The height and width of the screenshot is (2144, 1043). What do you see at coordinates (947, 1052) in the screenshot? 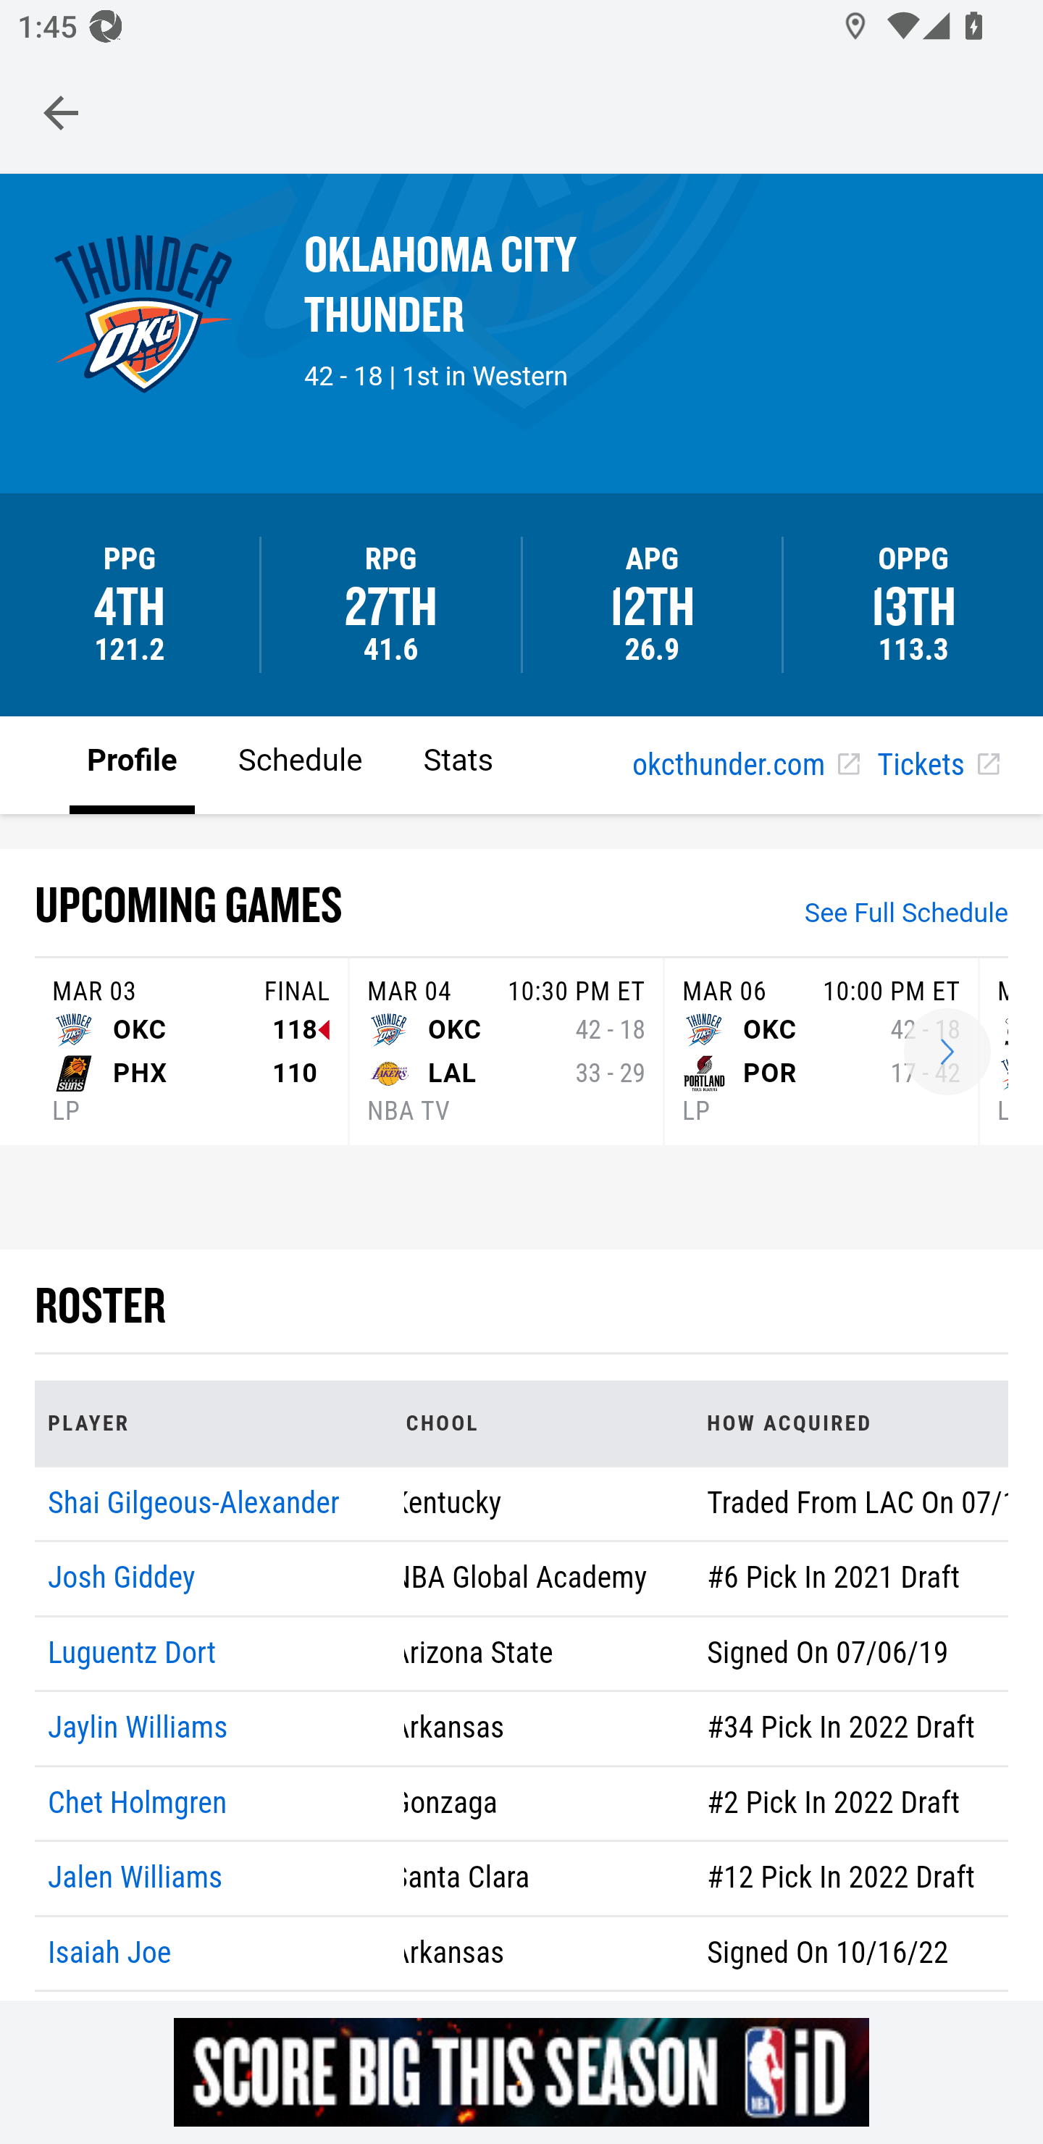
I see `Match-up Scores` at bounding box center [947, 1052].